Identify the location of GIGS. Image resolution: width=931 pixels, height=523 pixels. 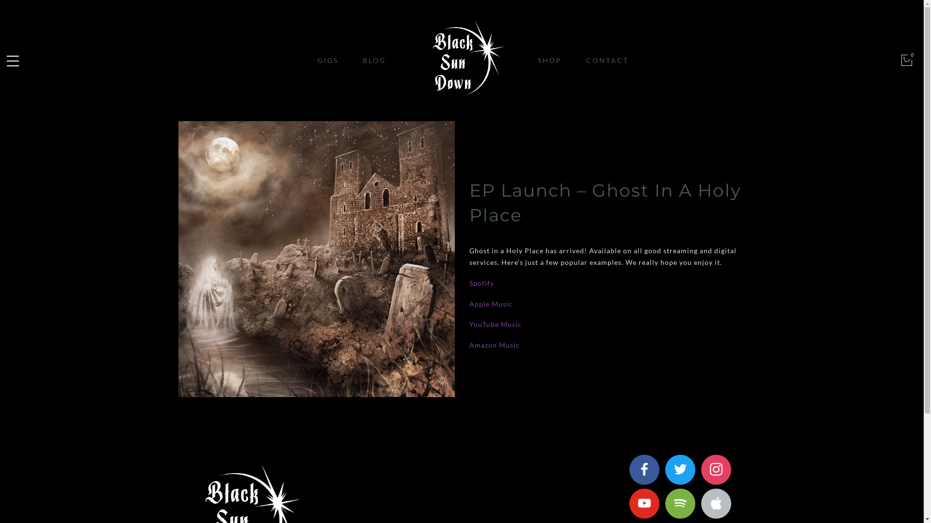
(328, 60).